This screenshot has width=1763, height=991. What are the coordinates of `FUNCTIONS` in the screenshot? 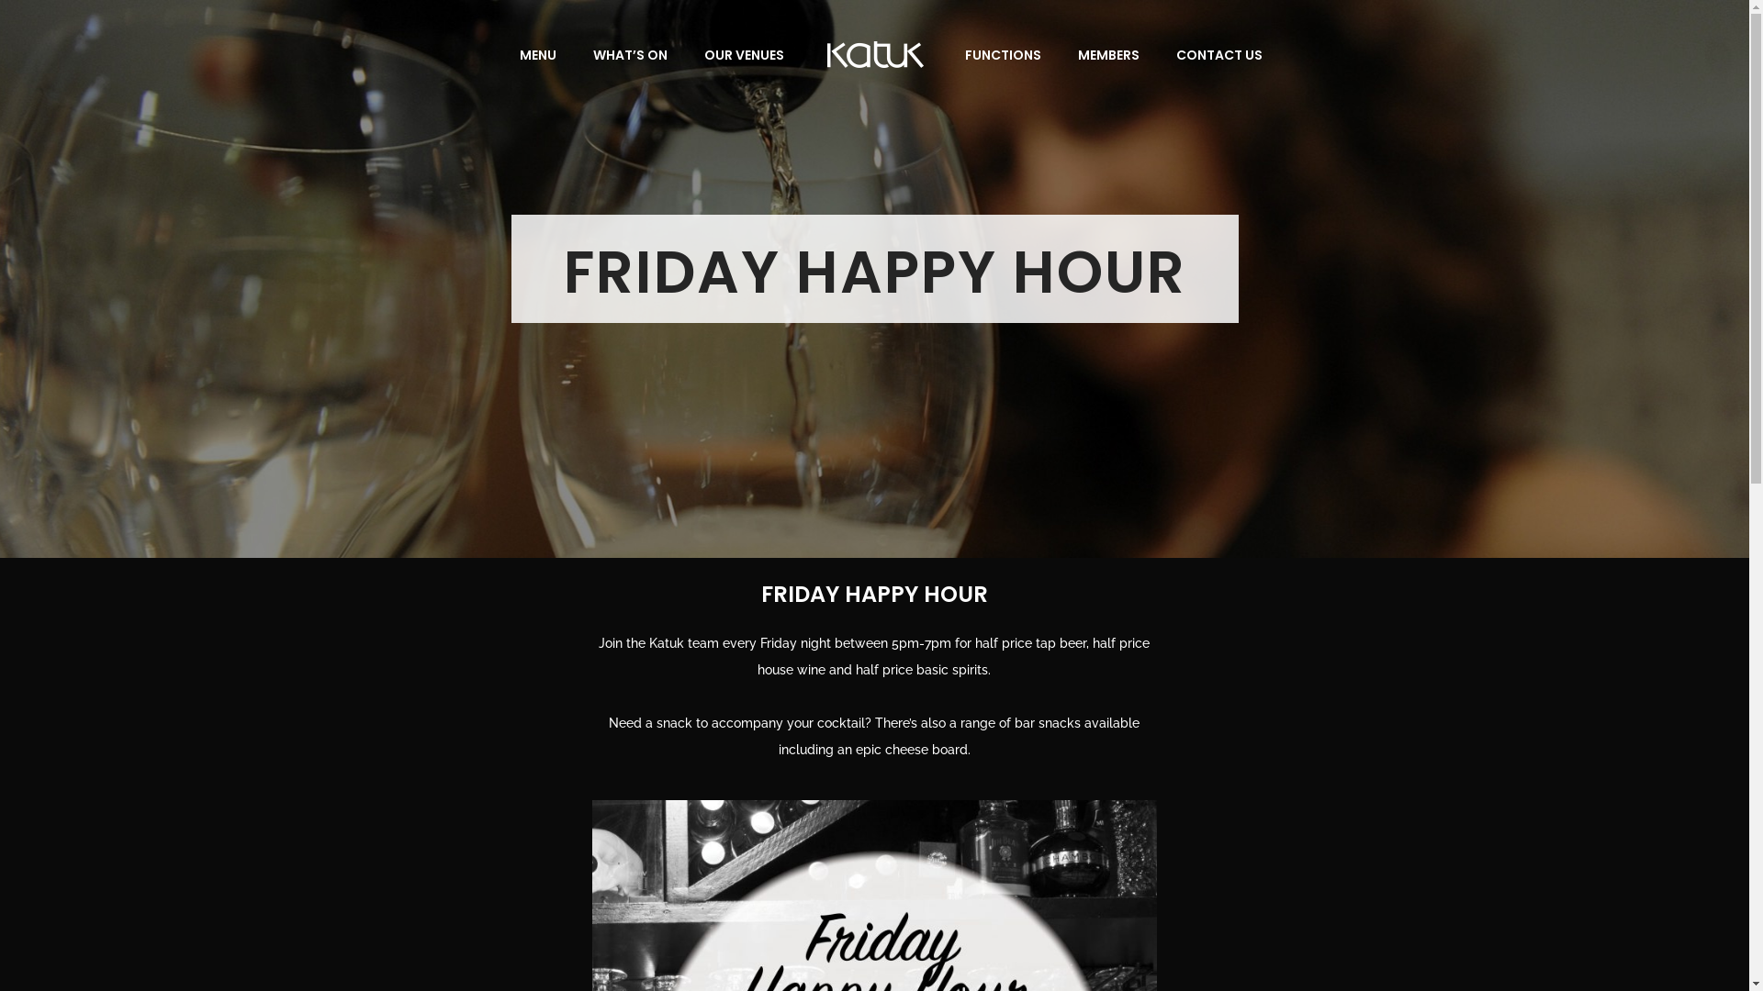 It's located at (1003, 55).